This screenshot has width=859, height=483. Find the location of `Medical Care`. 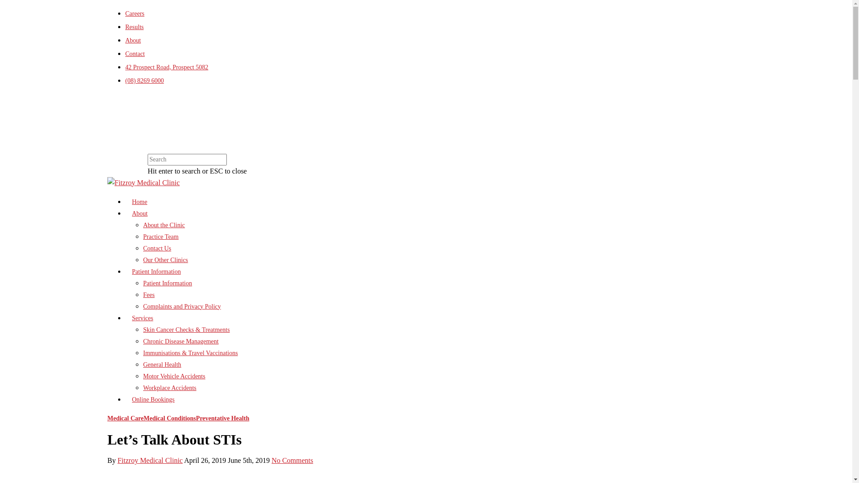

Medical Care is located at coordinates (125, 419).